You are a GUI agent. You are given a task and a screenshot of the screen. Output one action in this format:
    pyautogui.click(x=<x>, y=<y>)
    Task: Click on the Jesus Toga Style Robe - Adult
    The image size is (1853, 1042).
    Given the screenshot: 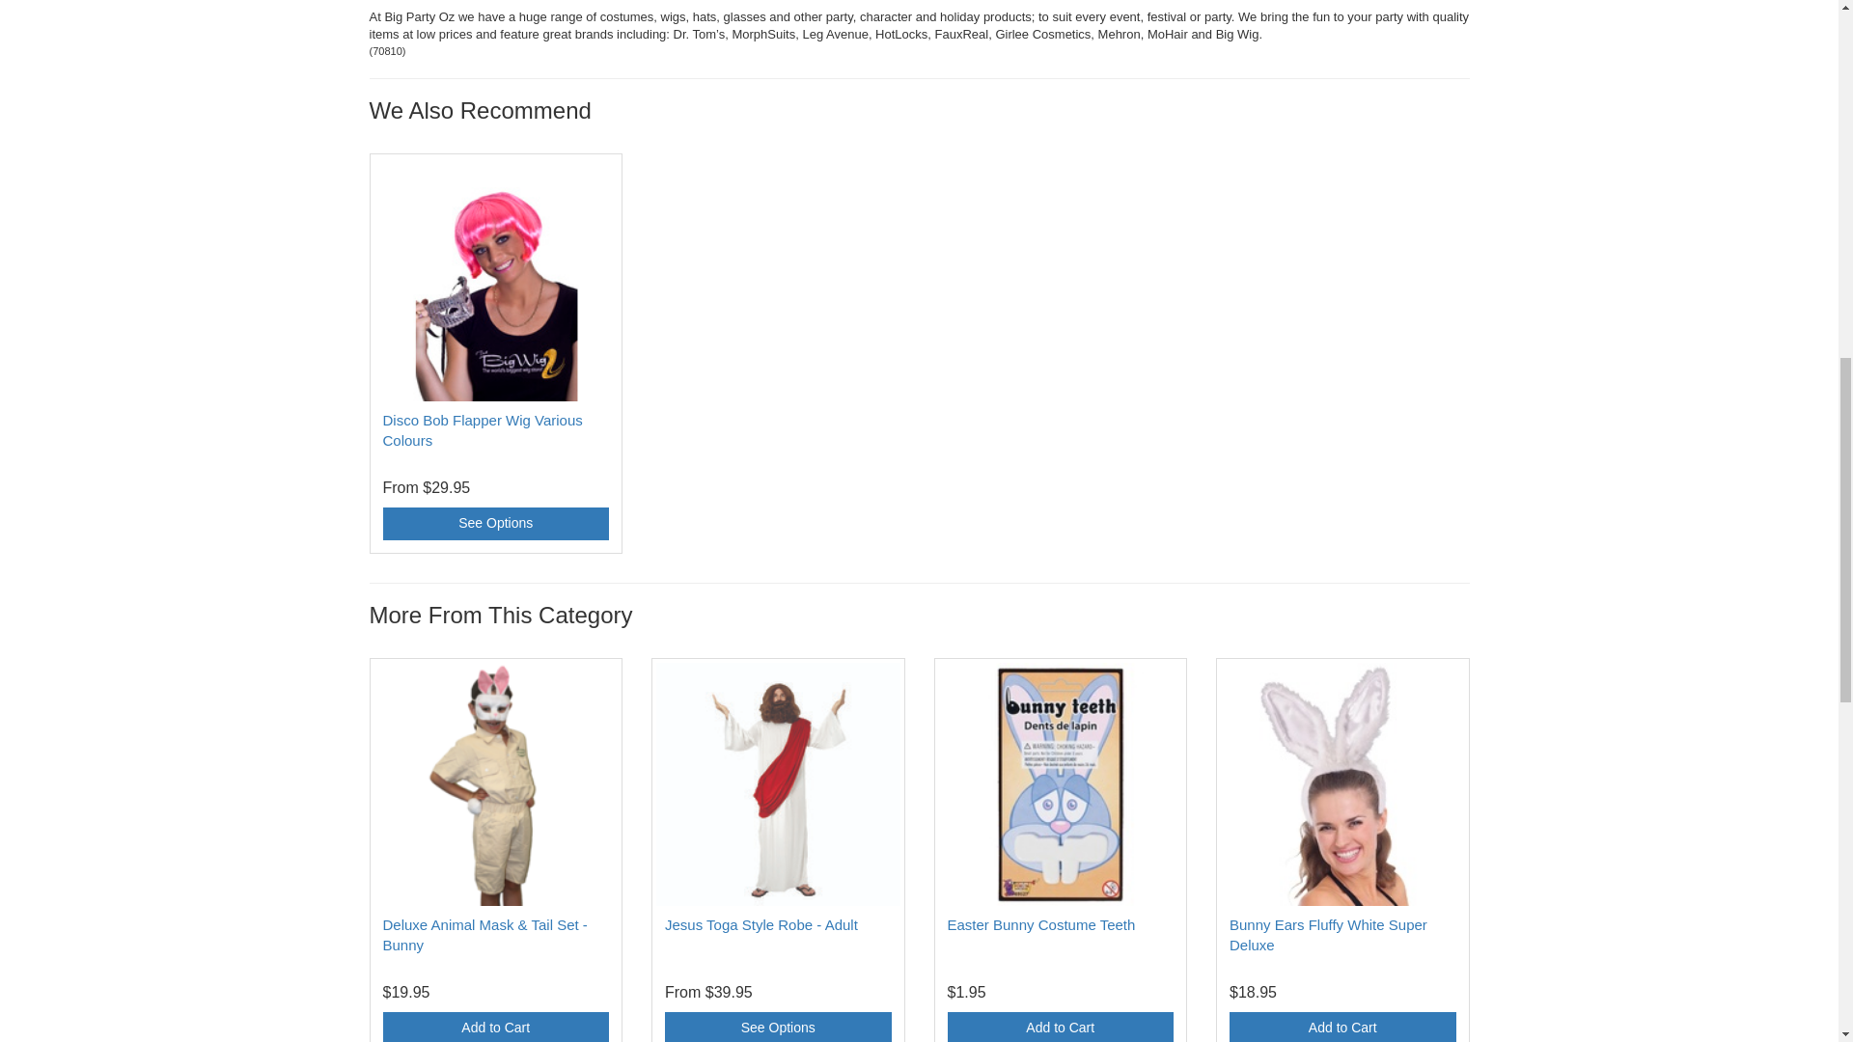 What is the action you would take?
    pyautogui.click(x=761, y=924)
    